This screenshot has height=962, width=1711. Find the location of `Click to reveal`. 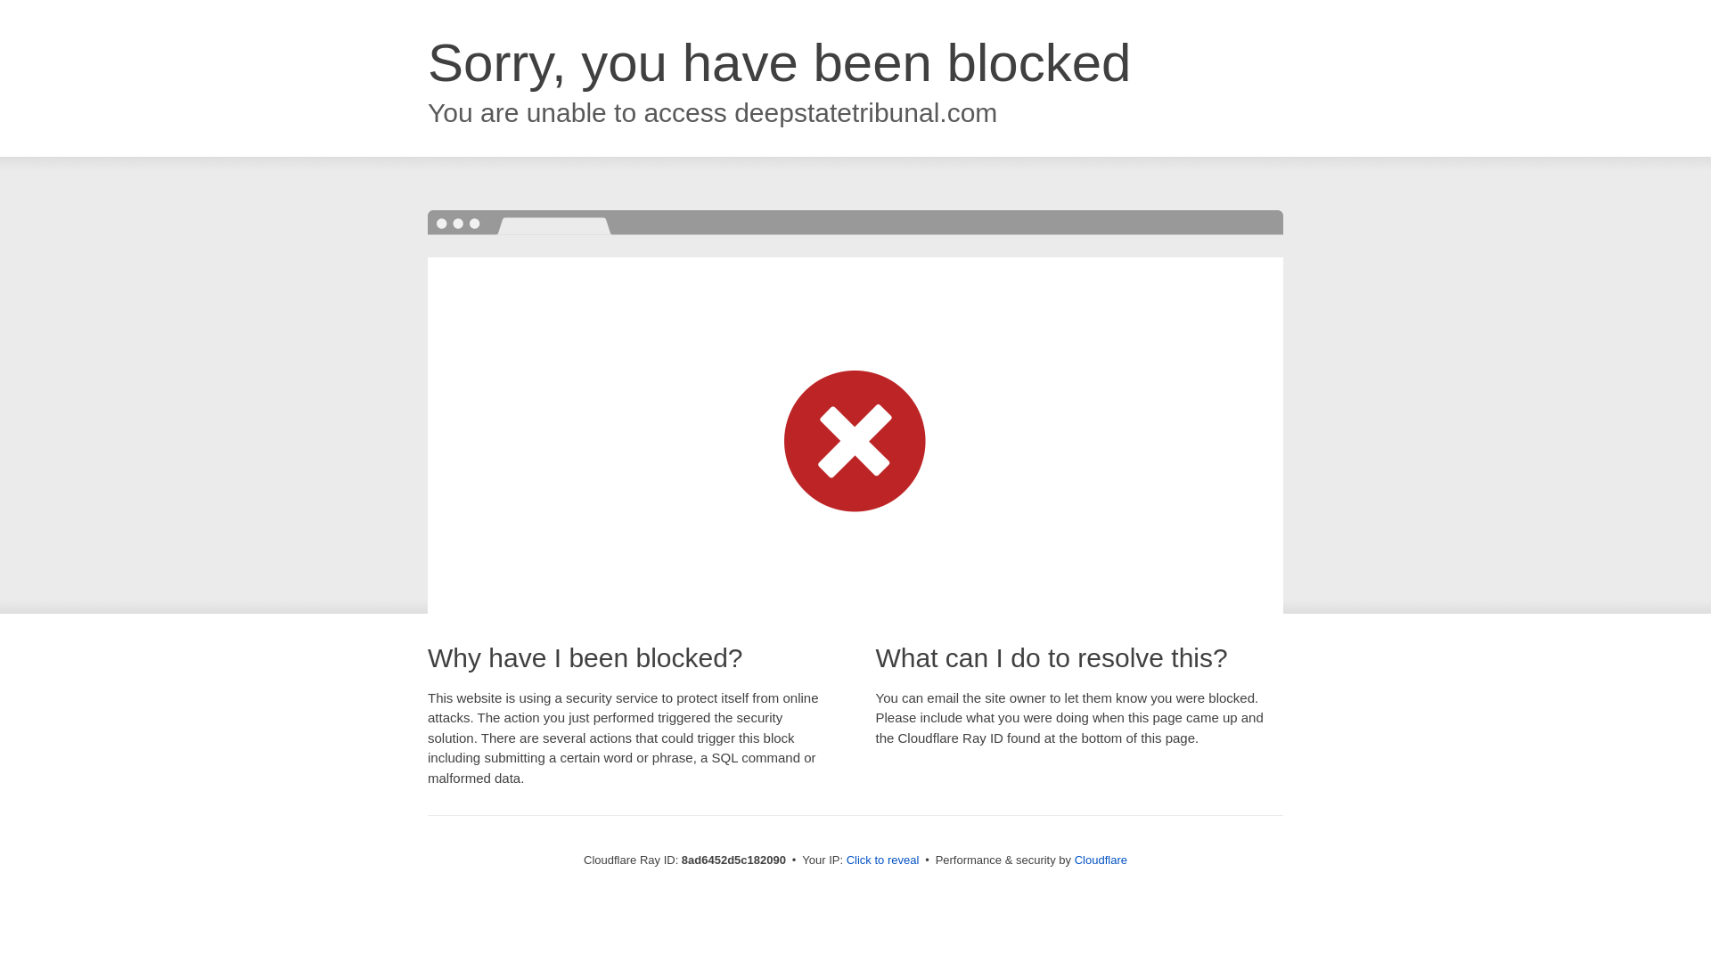

Click to reveal is located at coordinates (883, 860).